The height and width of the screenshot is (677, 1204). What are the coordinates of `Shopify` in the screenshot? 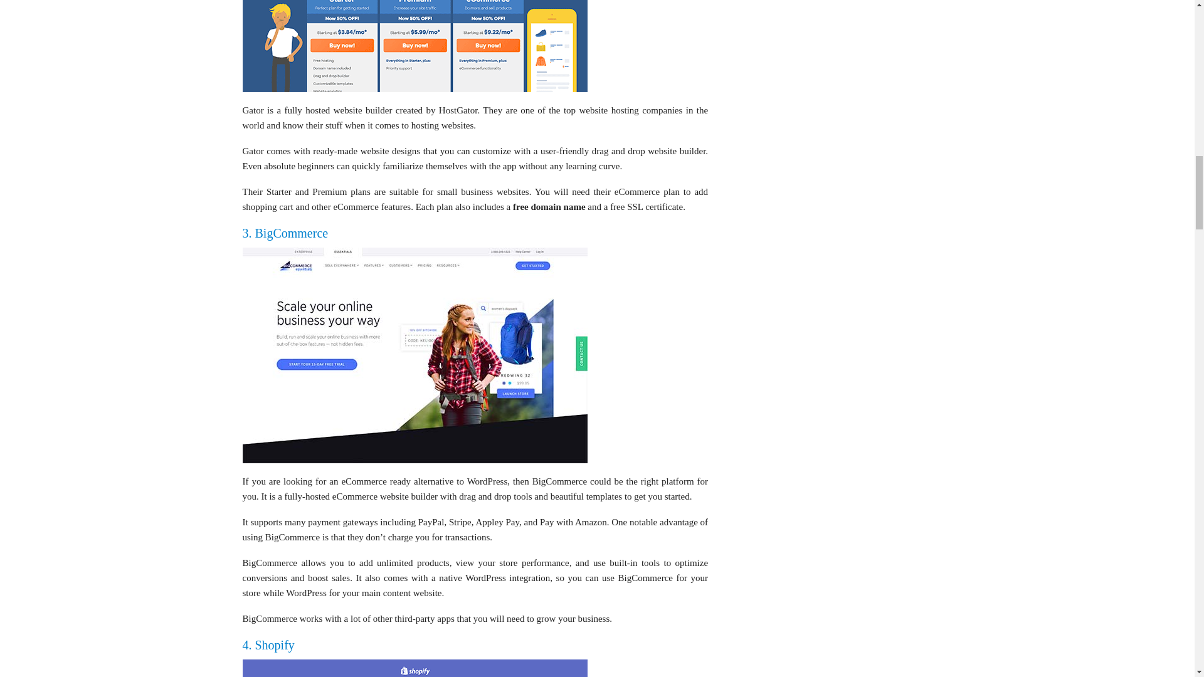 It's located at (267, 645).